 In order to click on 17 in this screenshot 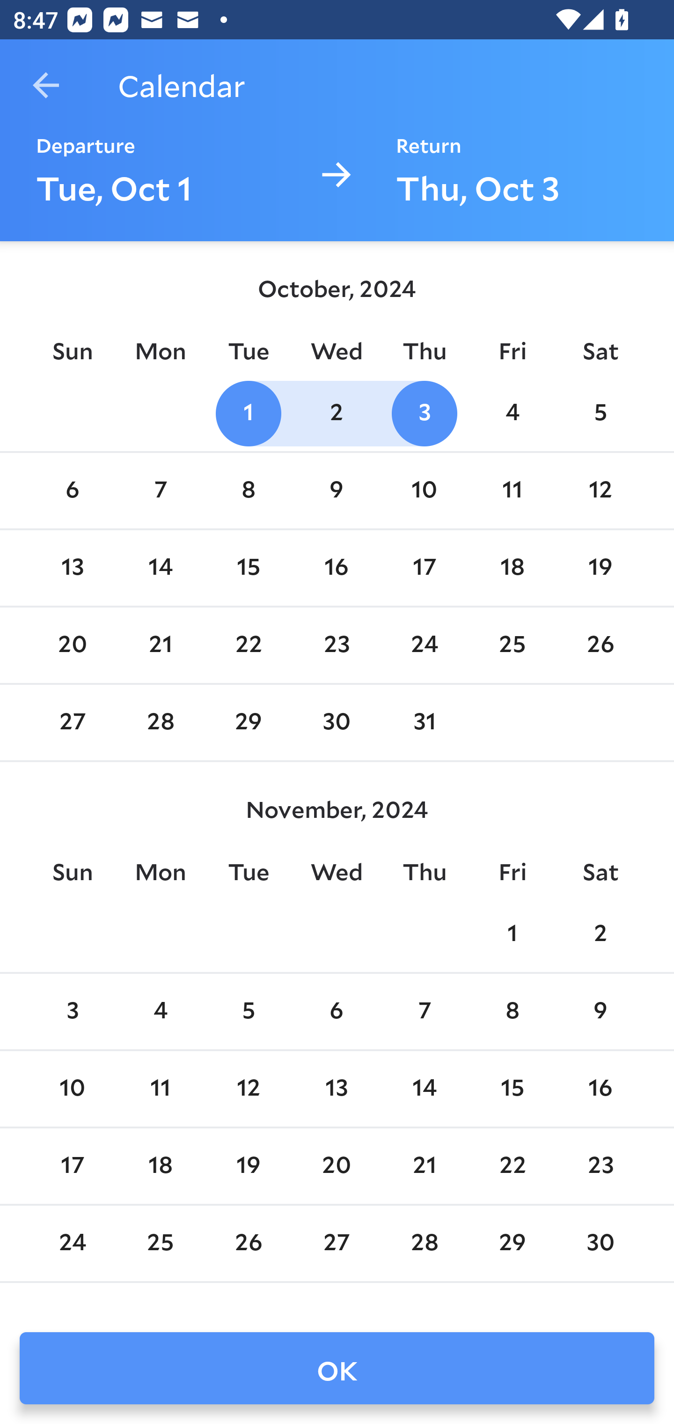, I will do `click(424, 568)`.